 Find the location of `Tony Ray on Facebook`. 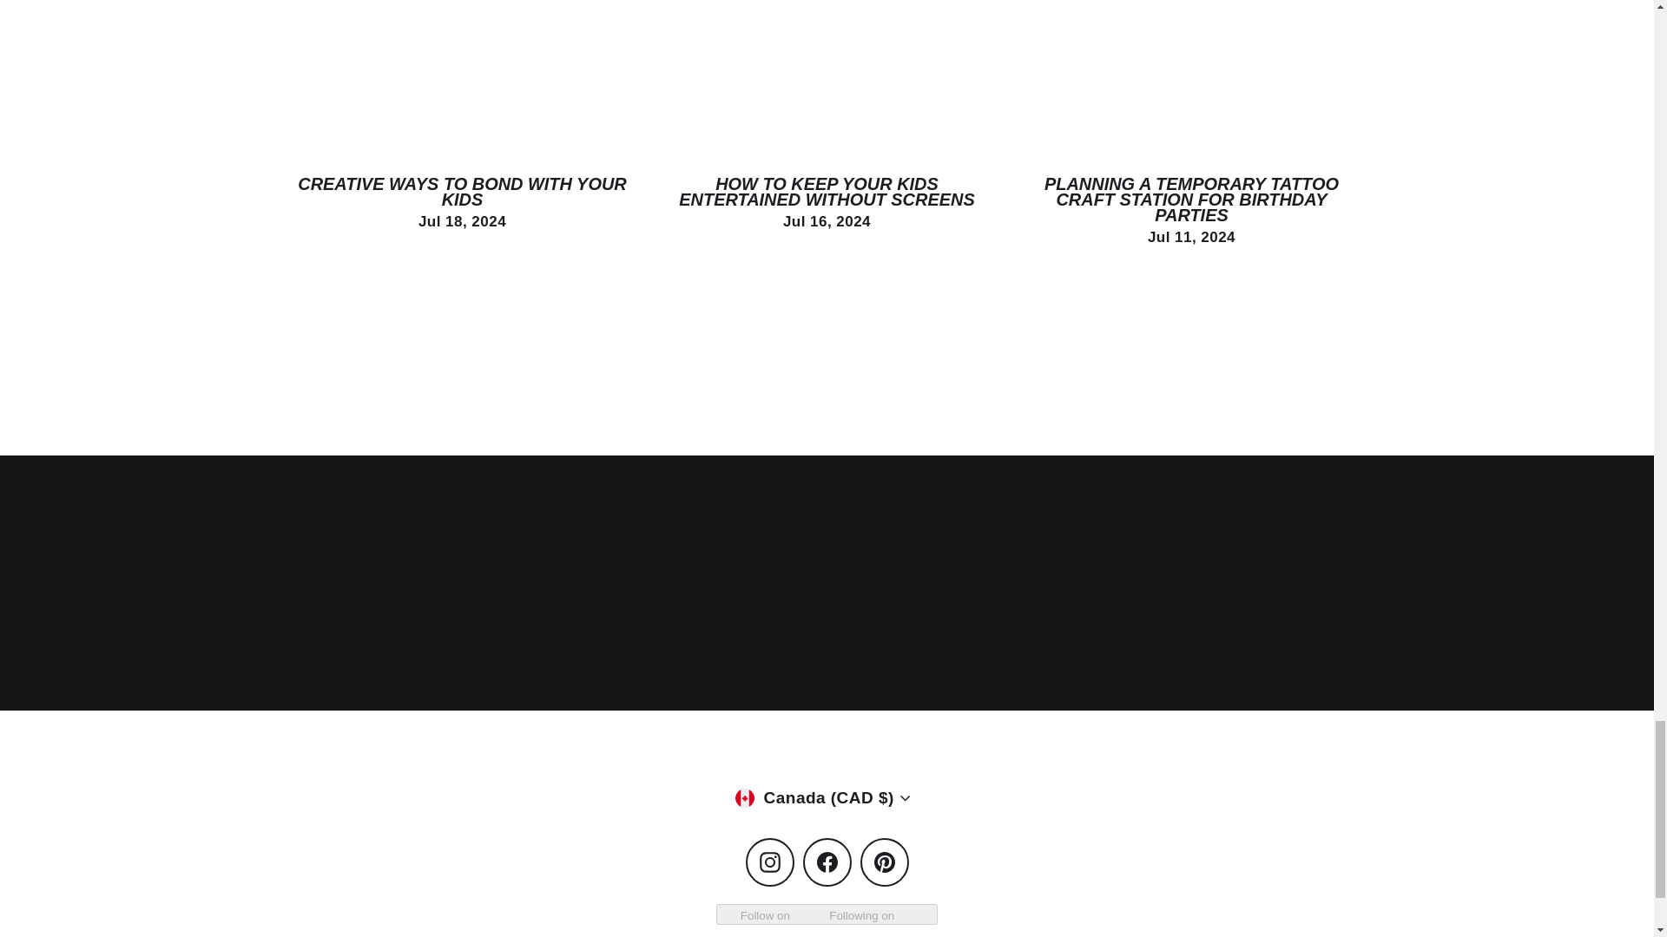

Tony Ray on Facebook is located at coordinates (826, 862).